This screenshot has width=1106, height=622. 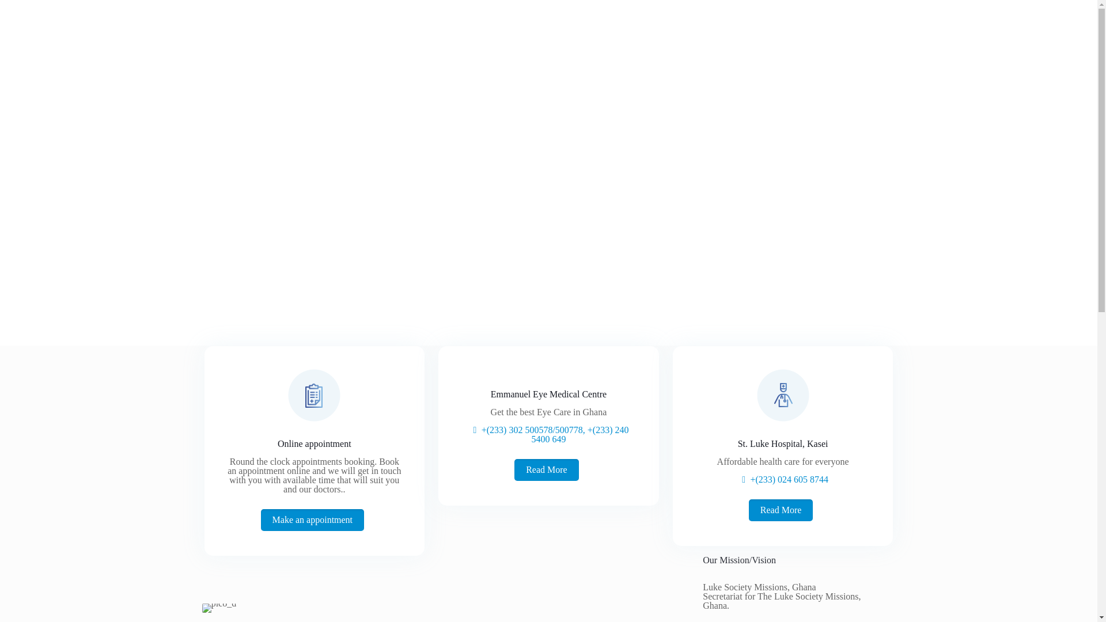 I want to click on Read More, so click(x=546, y=470).